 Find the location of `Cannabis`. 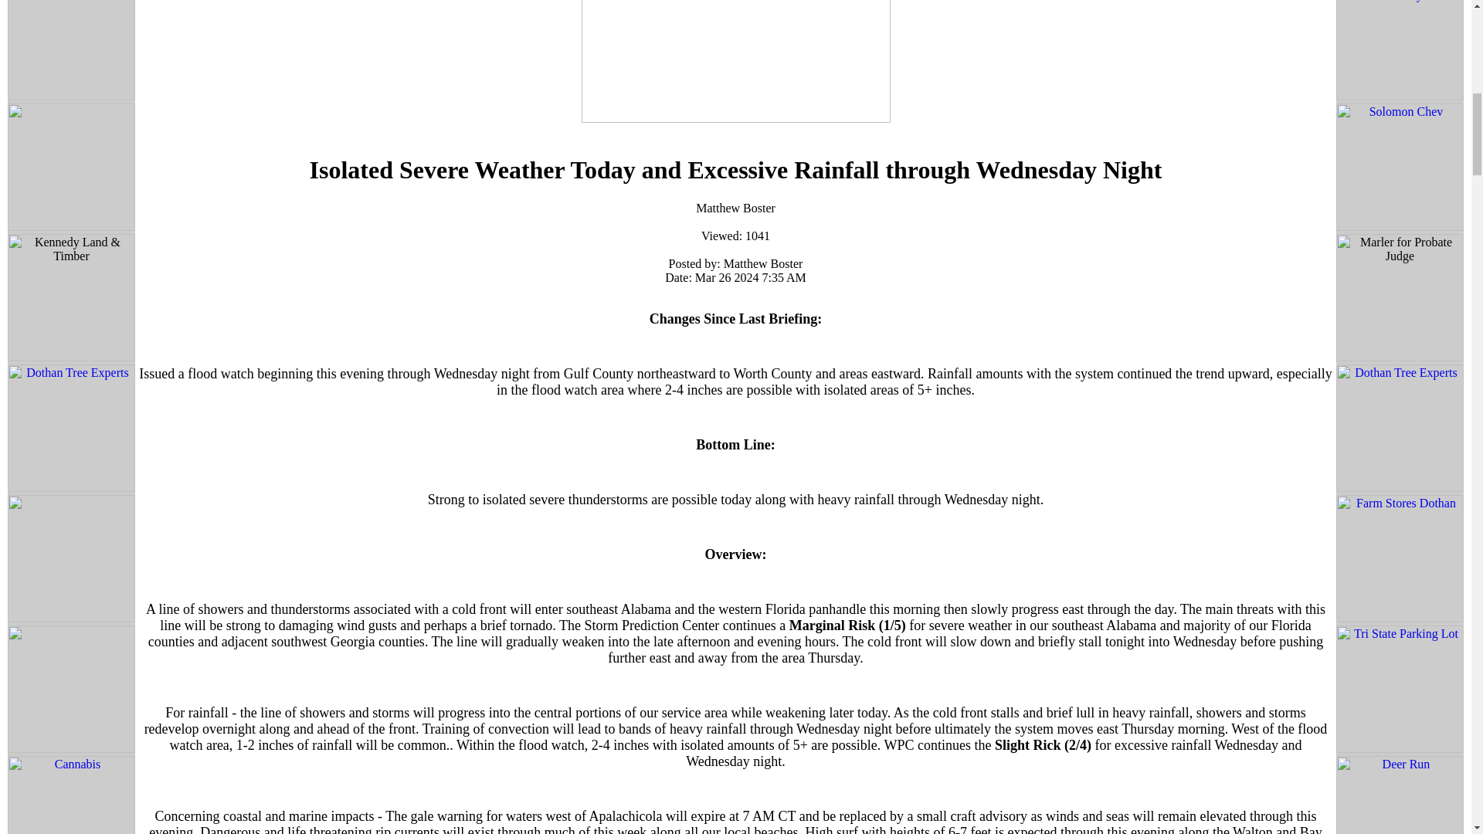

Cannabis is located at coordinates (71, 795).